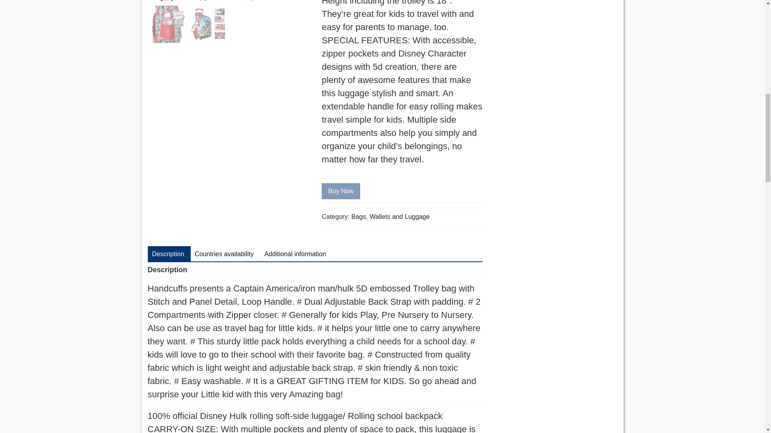 This screenshot has width=771, height=433. Describe the element at coordinates (224, 254) in the screenshot. I see `Countries availability` at that location.